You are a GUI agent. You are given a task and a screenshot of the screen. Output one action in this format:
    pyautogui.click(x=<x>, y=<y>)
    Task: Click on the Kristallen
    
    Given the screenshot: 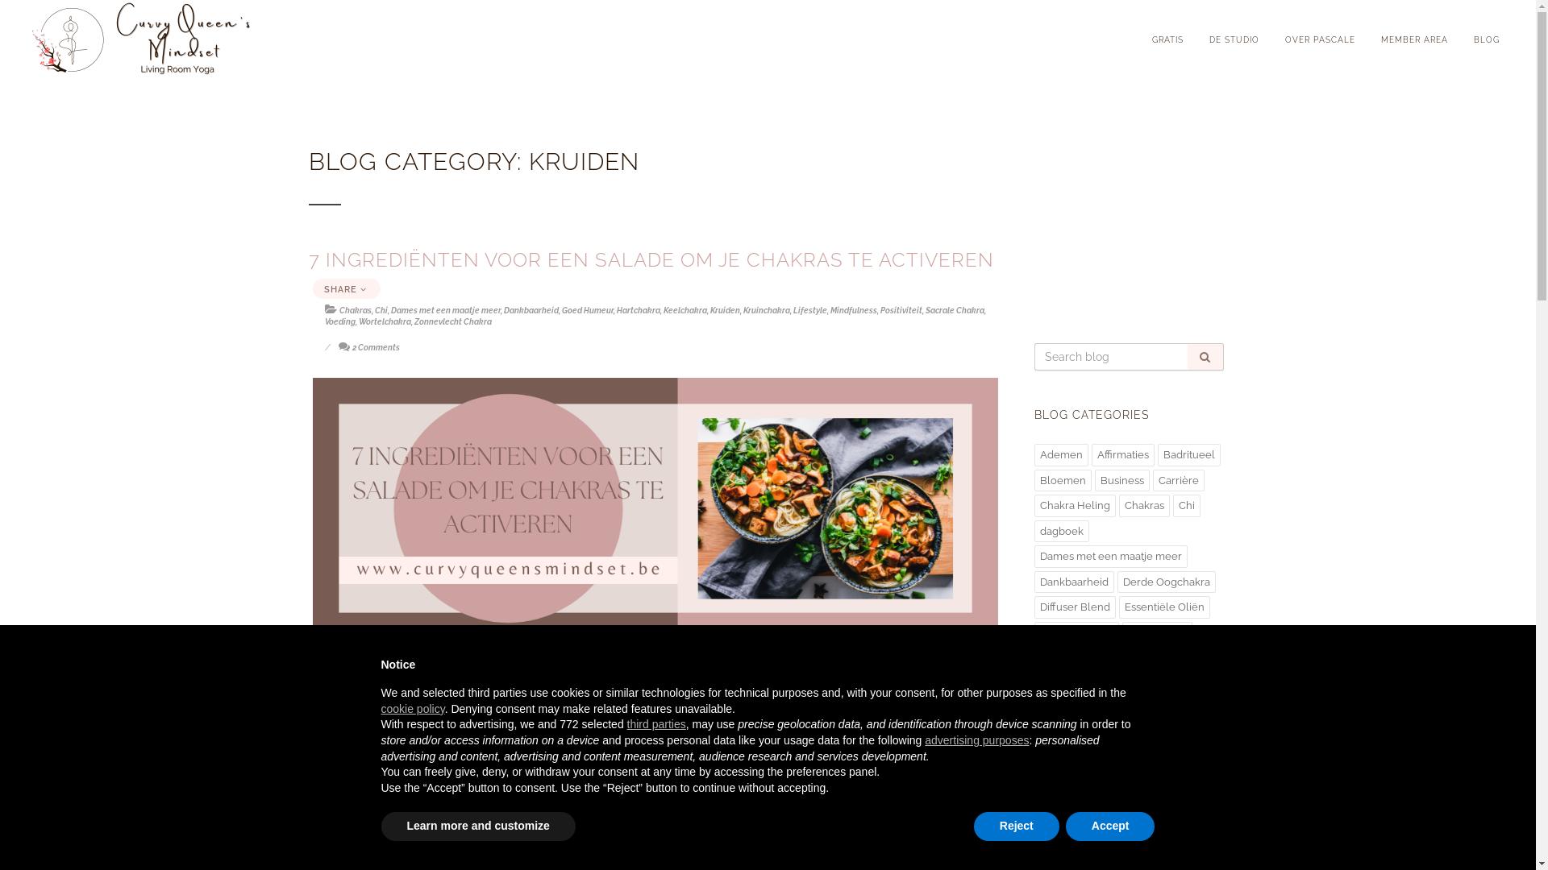 What is the action you would take?
    pyautogui.click(x=1182, y=760)
    